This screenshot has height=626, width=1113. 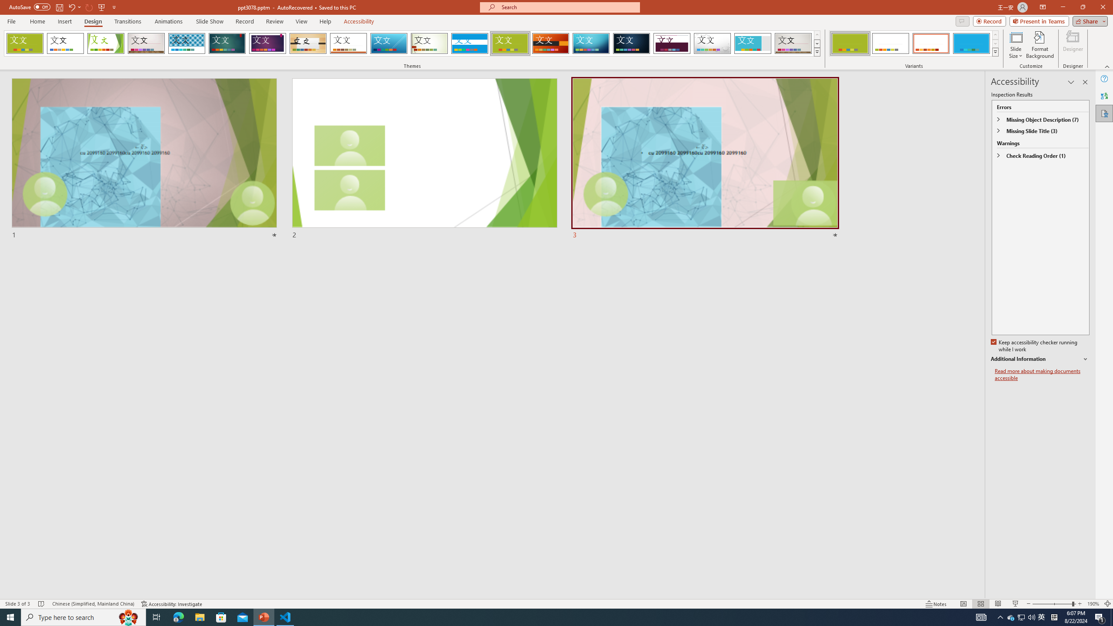 I want to click on Basis, so click(x=510, y=43).